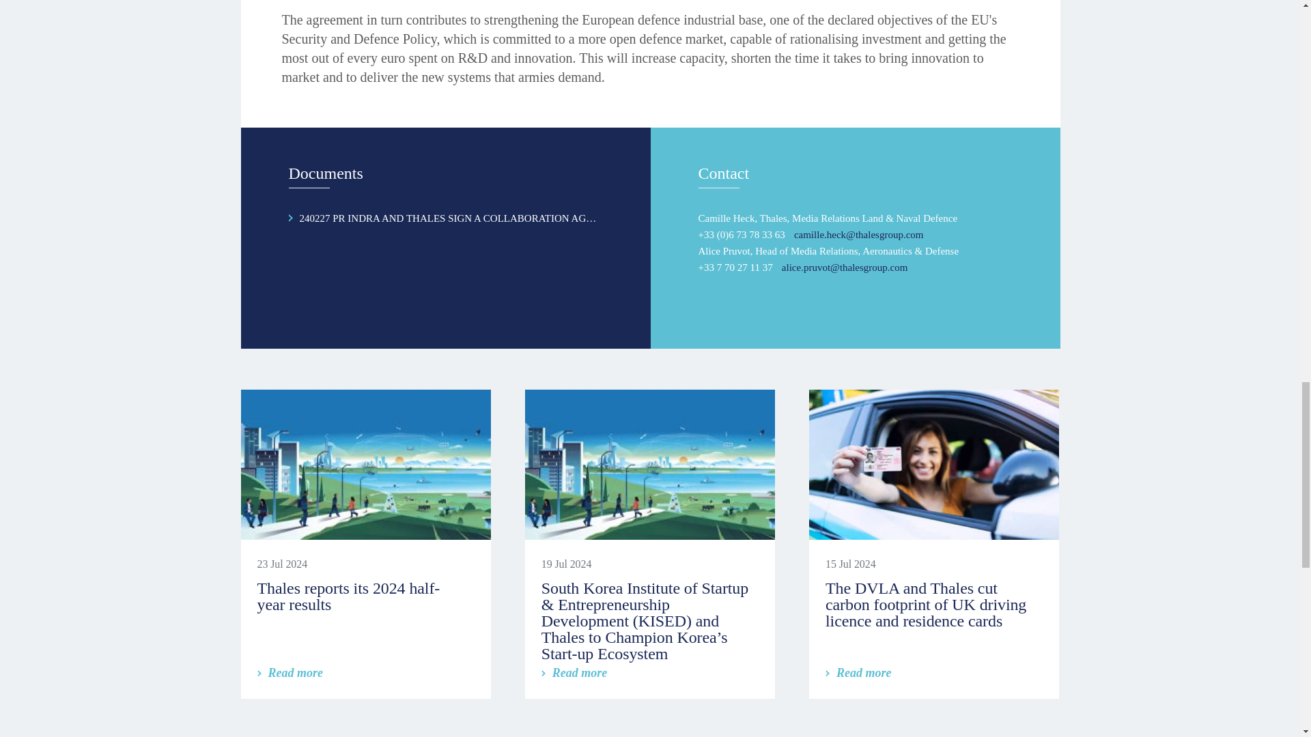 The image size is (1311, 737). I want to click on Read more, so click(858, 673).